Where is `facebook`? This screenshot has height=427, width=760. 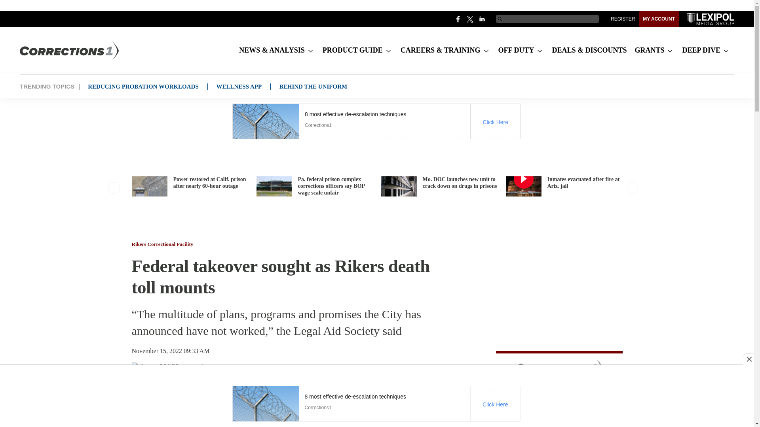
facebook is located at coordinates (458, 19).